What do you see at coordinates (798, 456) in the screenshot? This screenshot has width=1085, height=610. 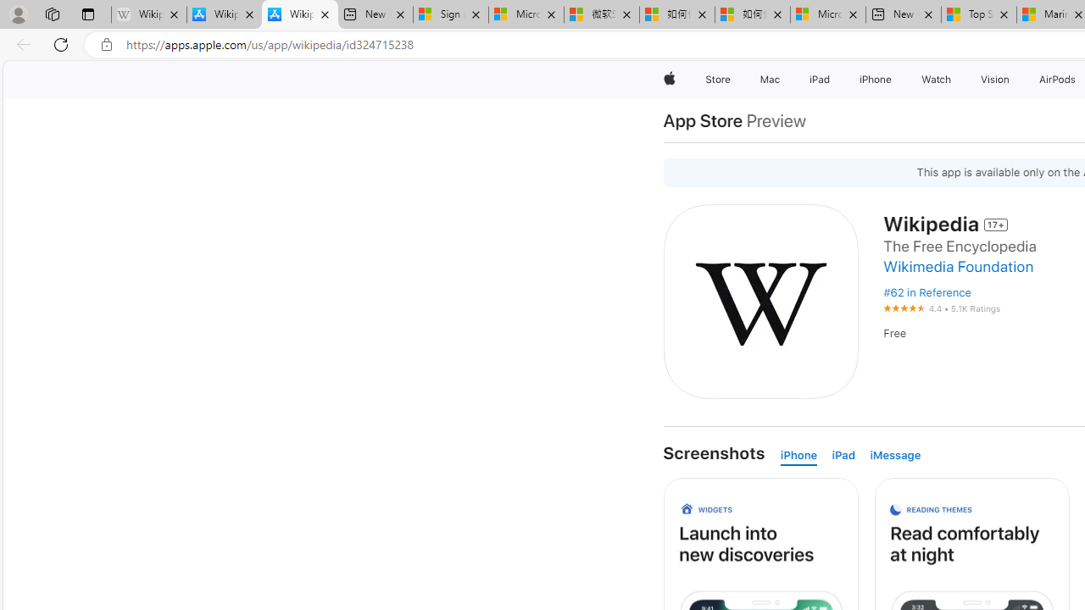 I see `iPhone` at bounding box center [798, 456].